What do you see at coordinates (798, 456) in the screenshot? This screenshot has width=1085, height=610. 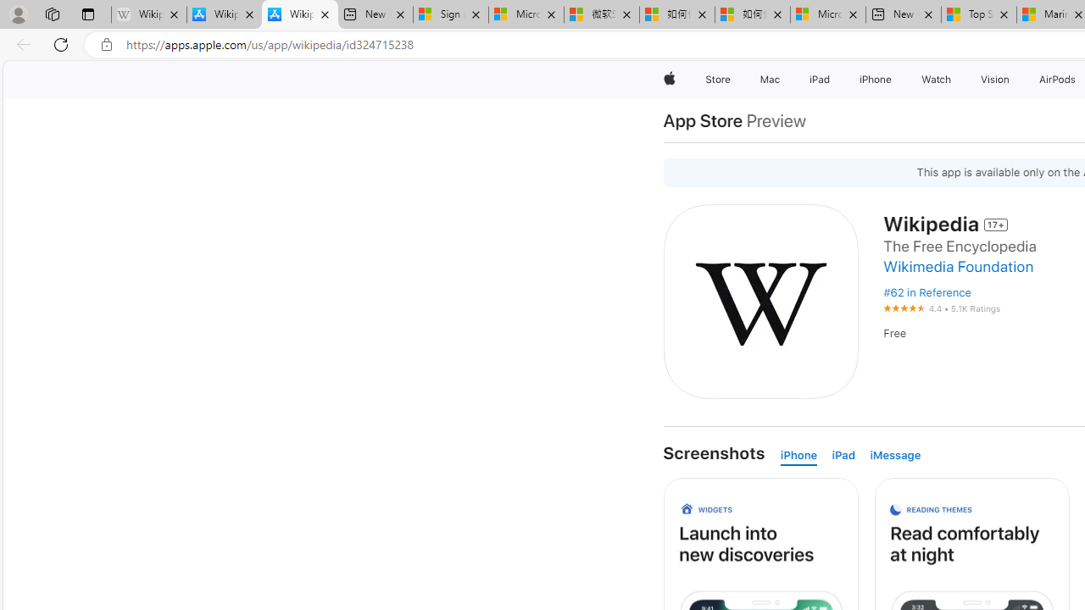 I see `iPhone` at bounding box center [798, 456].